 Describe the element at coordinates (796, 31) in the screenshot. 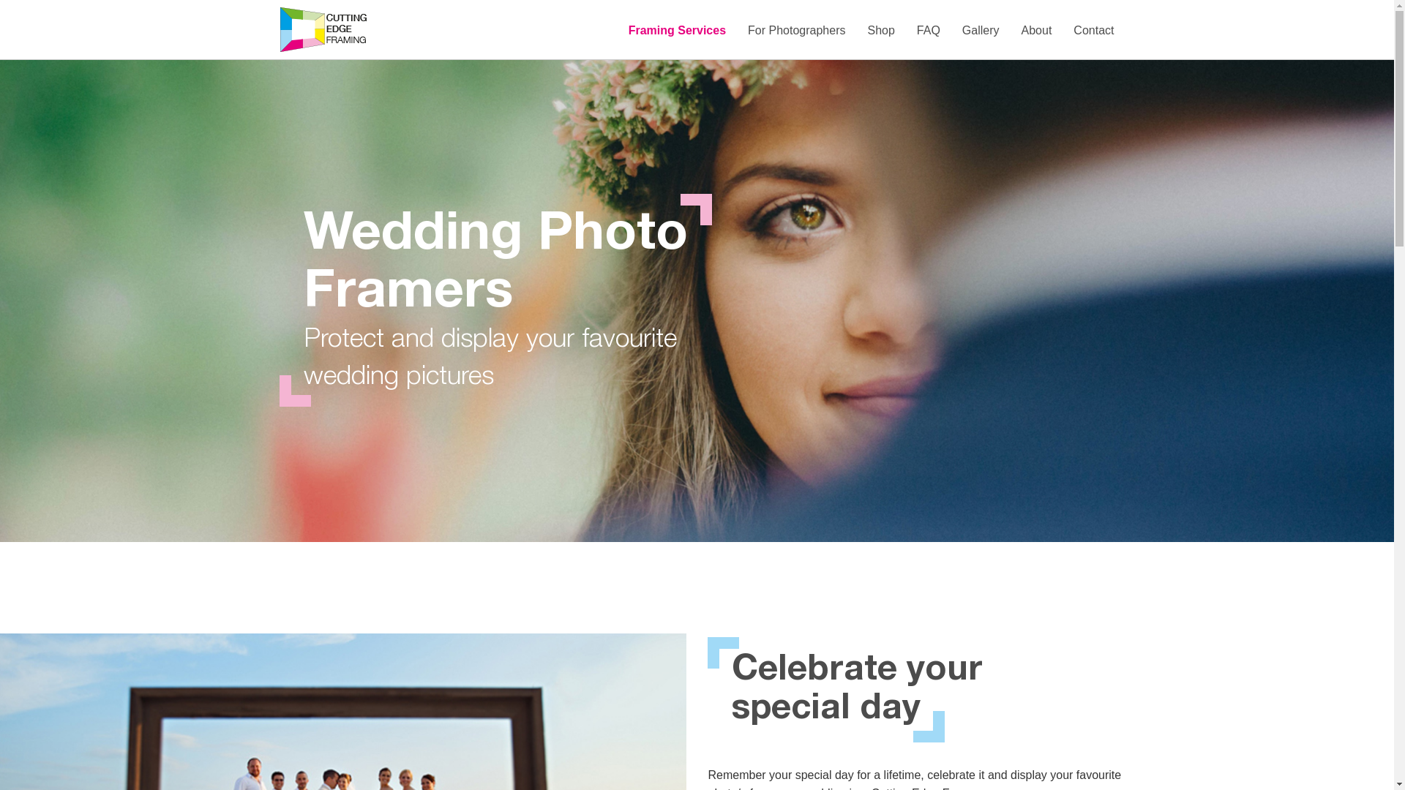

I see `For Photographers` at that location.